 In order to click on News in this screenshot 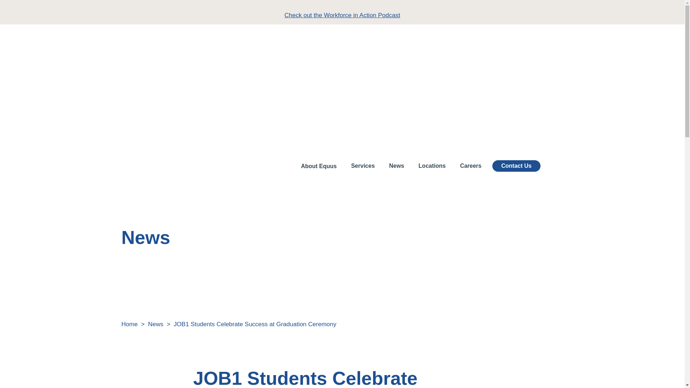, I will do `click(156, 324)`.